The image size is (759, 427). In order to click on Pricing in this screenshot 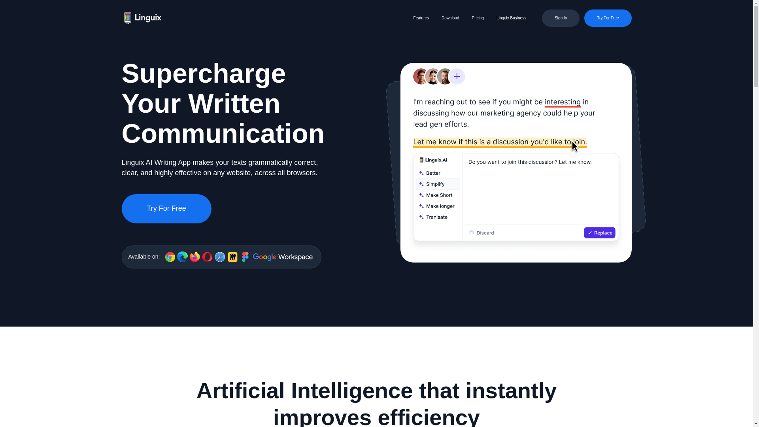, I will do `click(478, 18)`.